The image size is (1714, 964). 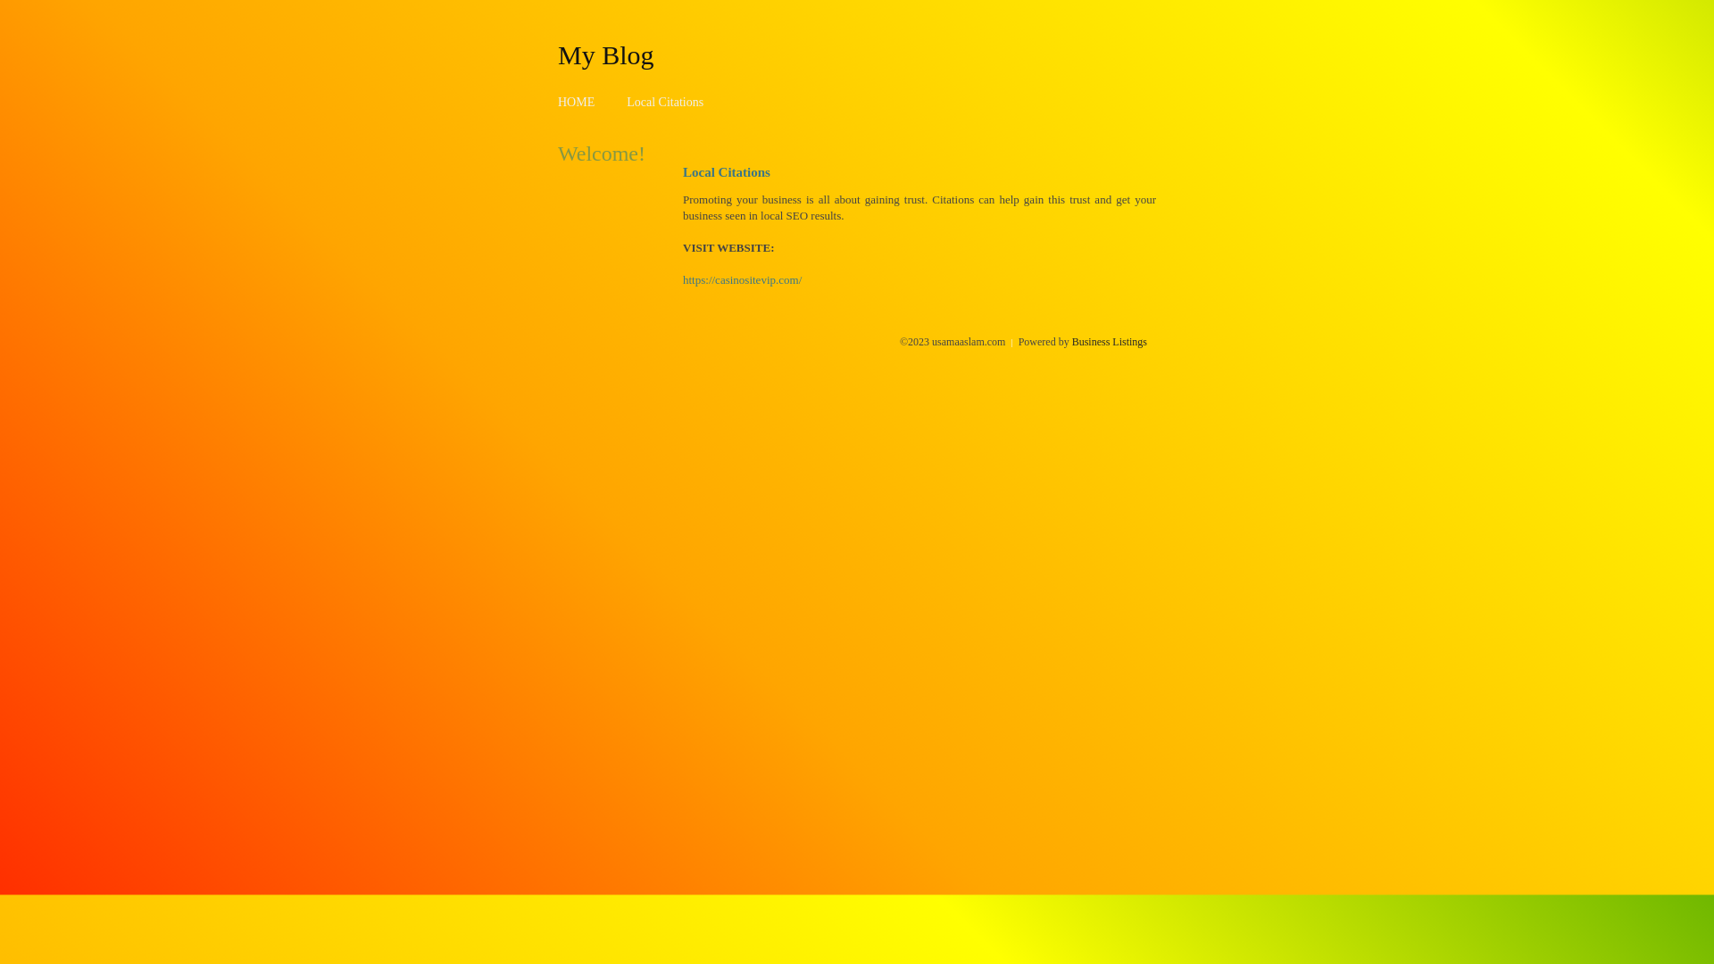 What do you see at coordinates (665, 102) in the screenshot?
I see `Local Citations` at bounding box center [665, 102].